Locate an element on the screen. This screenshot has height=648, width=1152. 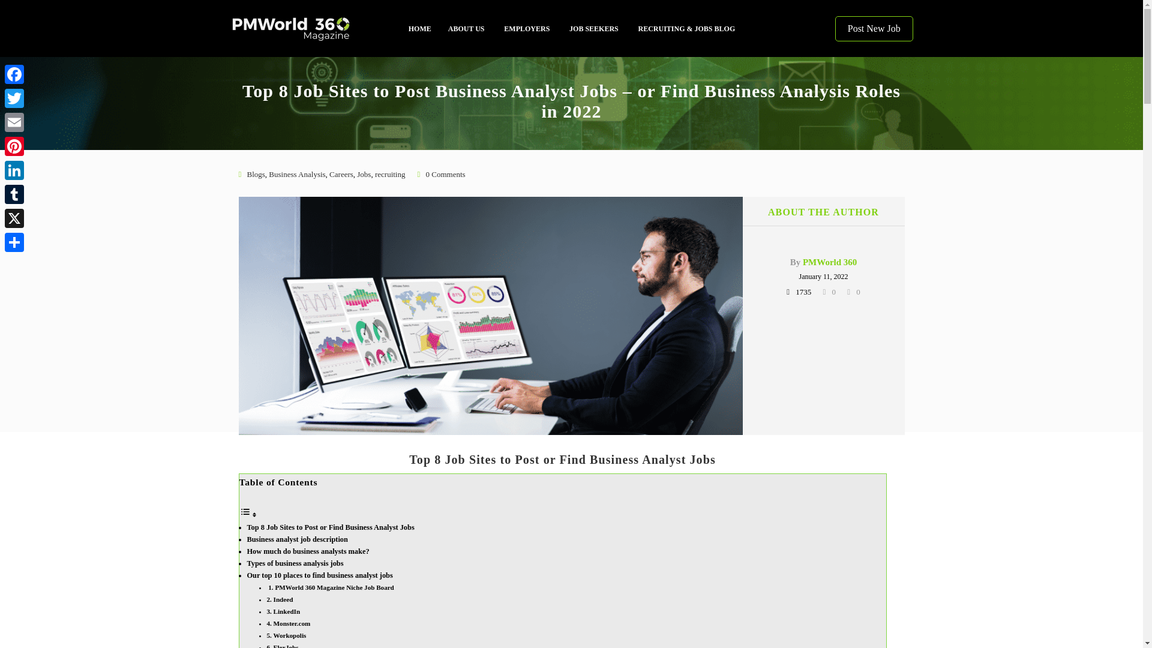
How much do business analysts make? is located at coordinates (308, 551).